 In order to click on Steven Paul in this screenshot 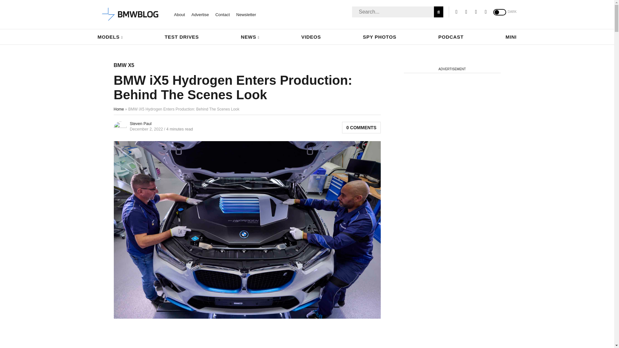, I will do `click(140, 123)`.